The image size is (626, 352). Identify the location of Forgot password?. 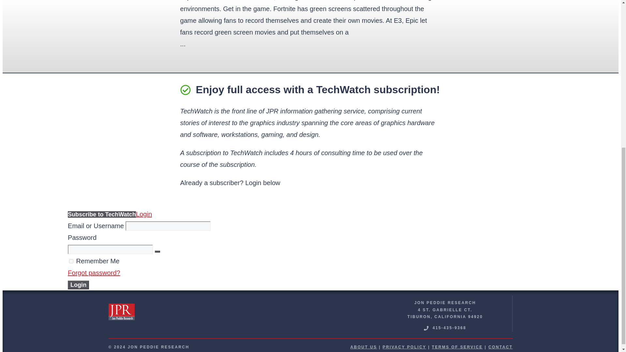
(94, 272).